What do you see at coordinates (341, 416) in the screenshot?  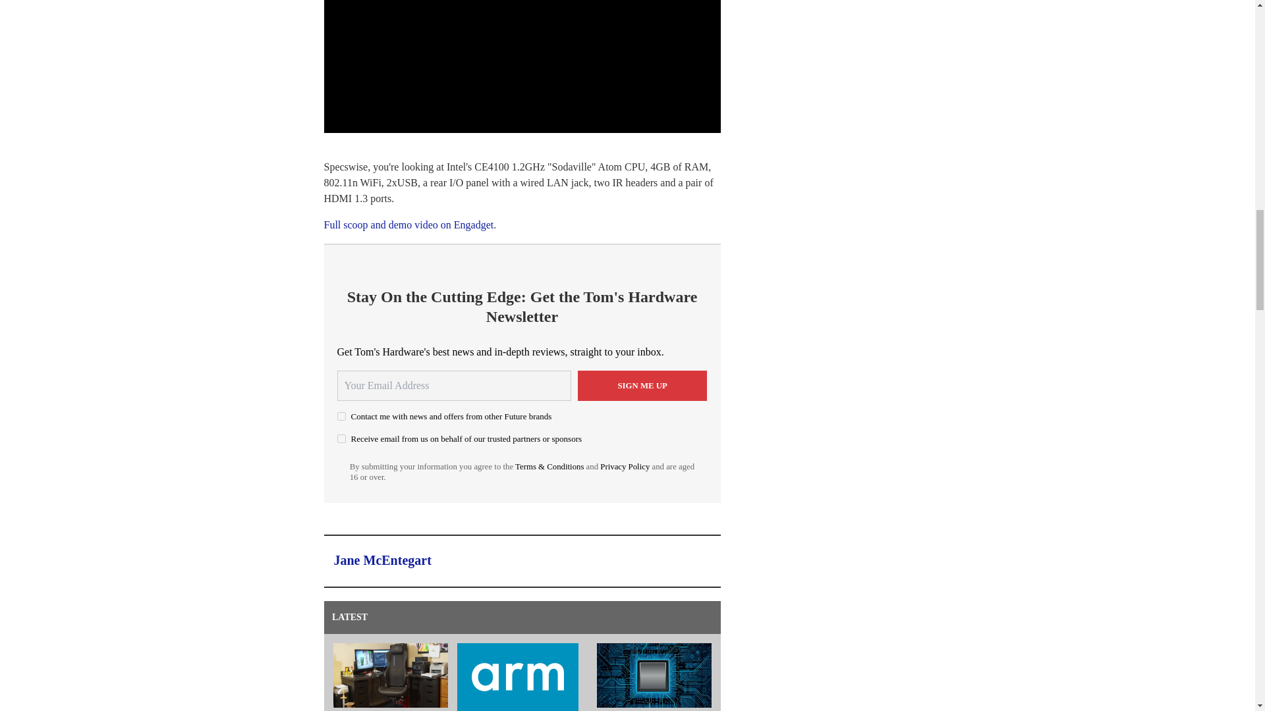 I see `on` at bounding box center [341, 416].